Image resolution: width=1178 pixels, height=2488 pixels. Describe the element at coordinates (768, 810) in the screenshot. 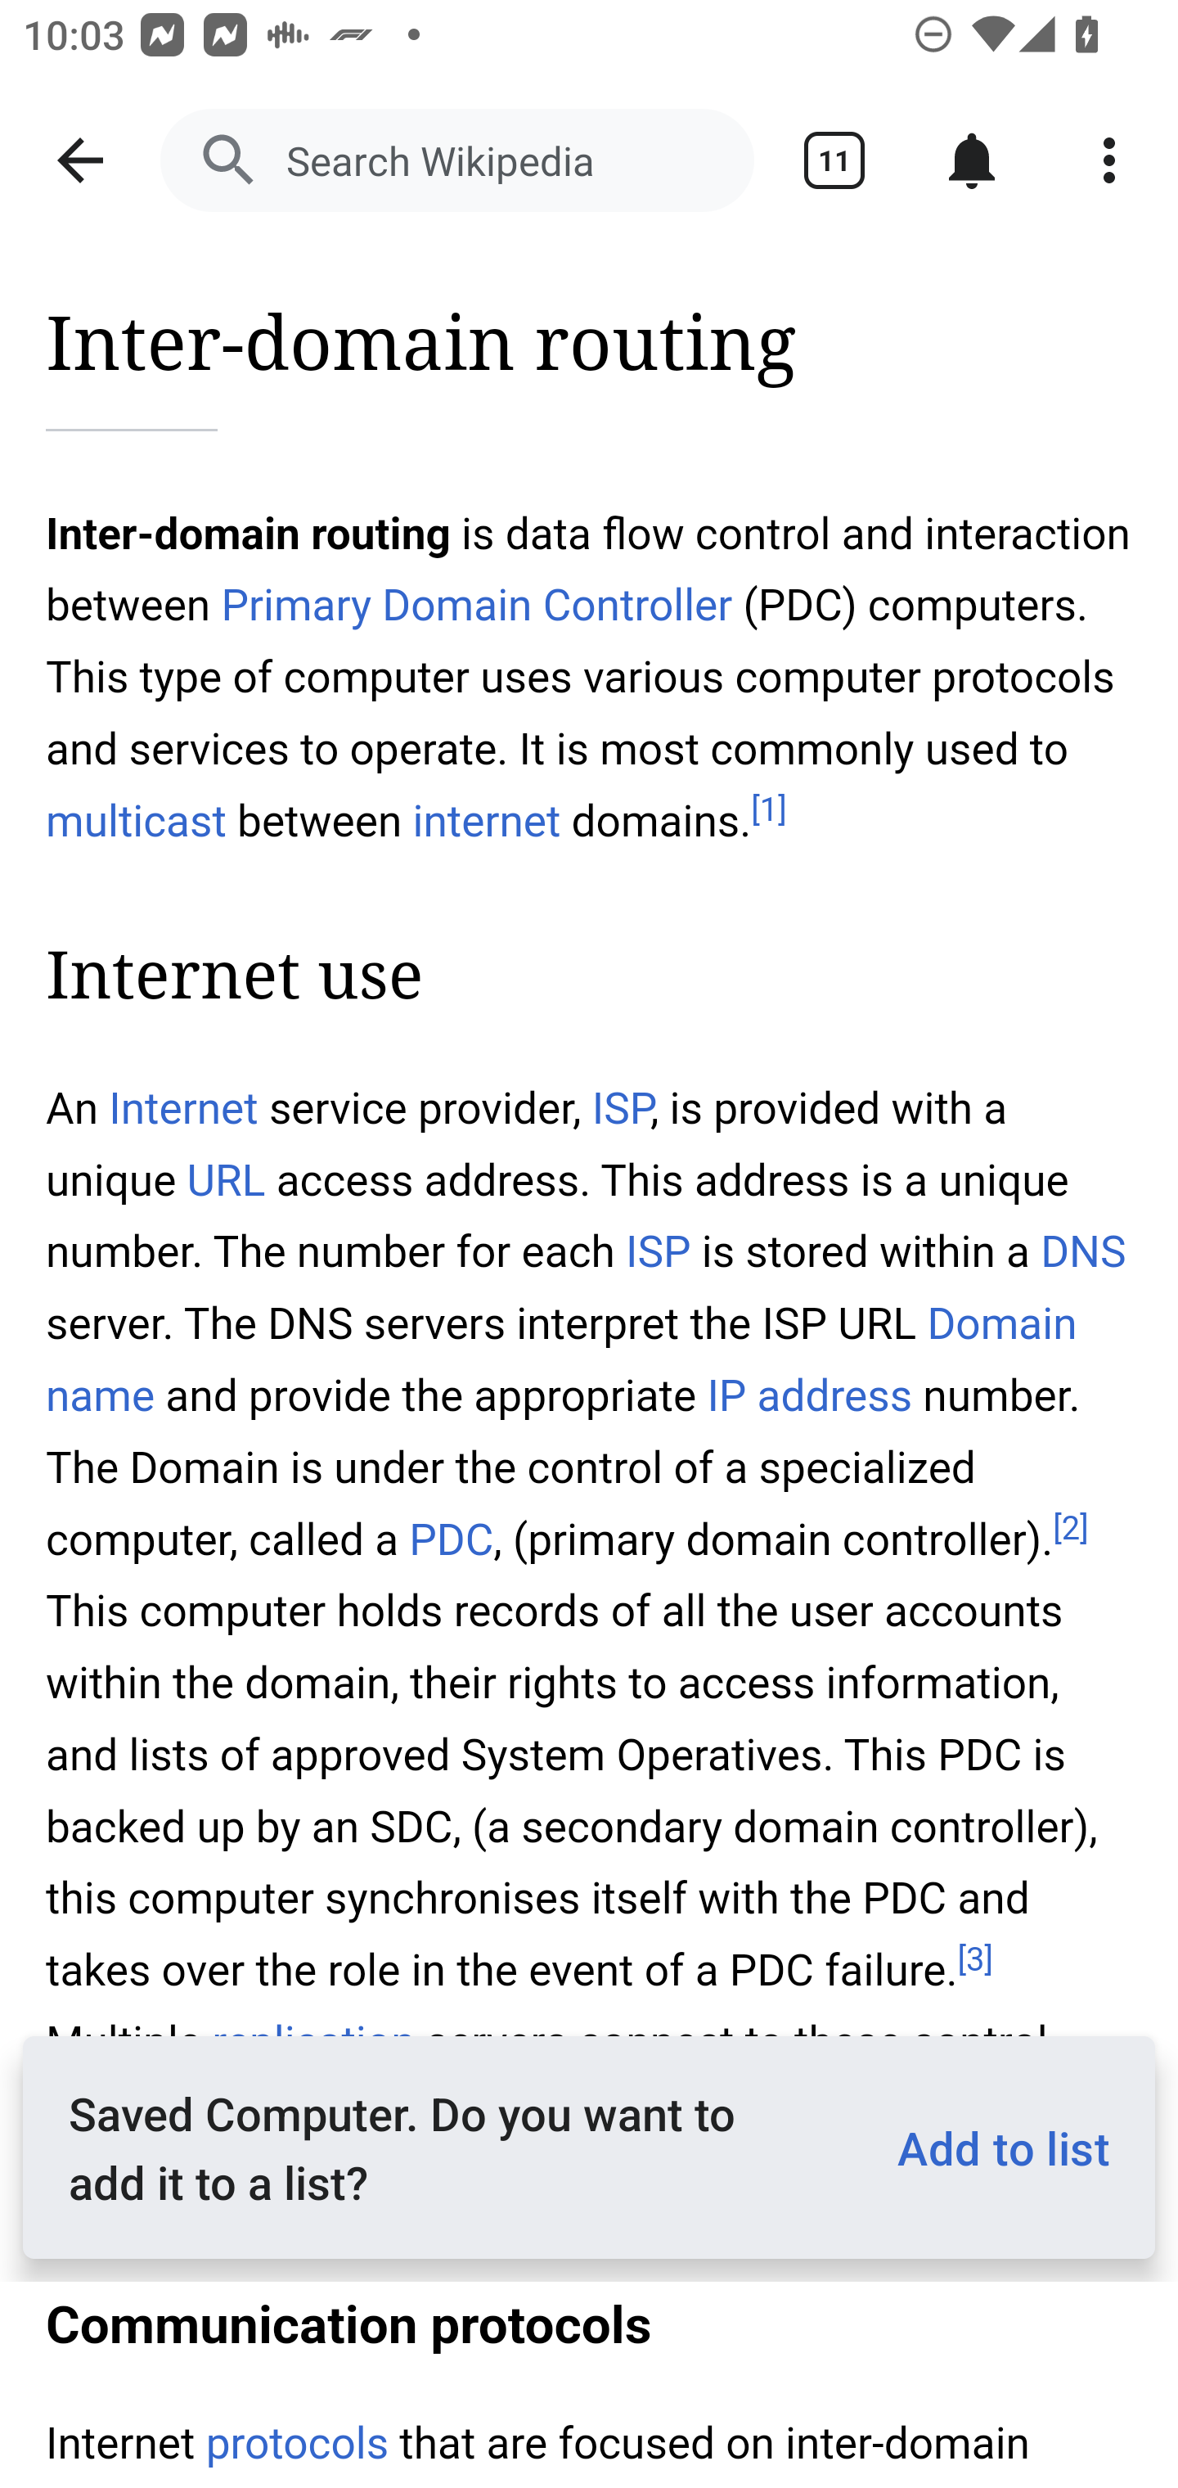

I see `[] [ 1 ]` at that location.